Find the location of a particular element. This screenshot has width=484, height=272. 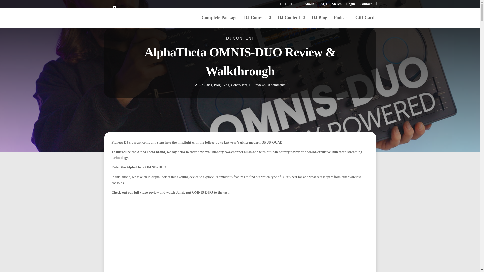

DJ Content is located at coordinates (291, 22).